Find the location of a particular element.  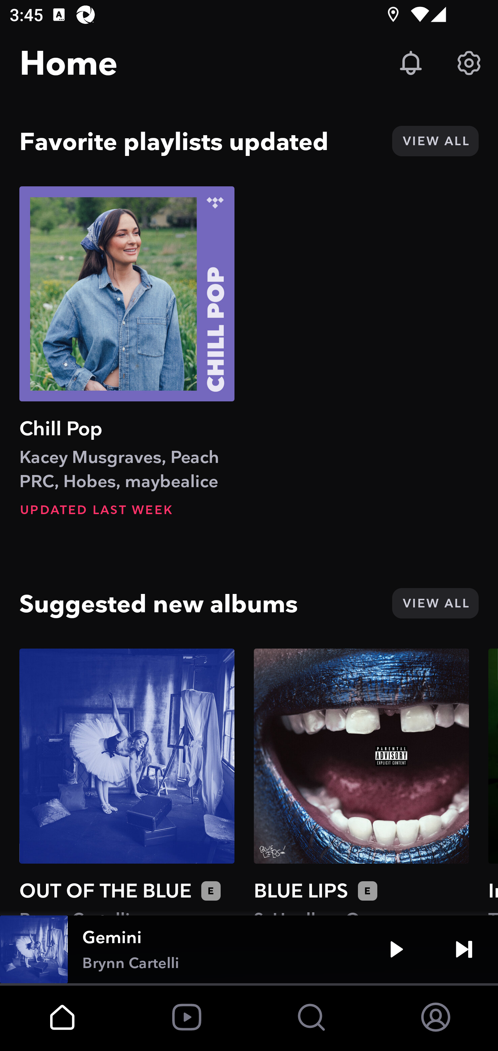

VIEW ALL is located at coordinates (435, 141).